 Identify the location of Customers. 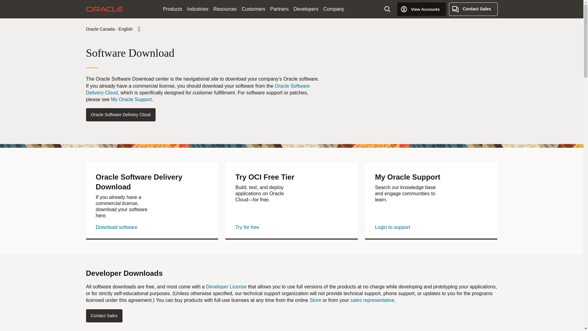
(253, 9).